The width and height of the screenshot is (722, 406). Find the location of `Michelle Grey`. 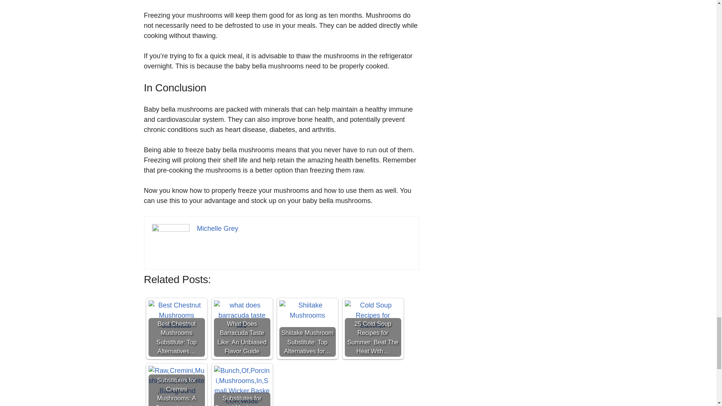

Michelle Grey is located at coordinates (217, 229).